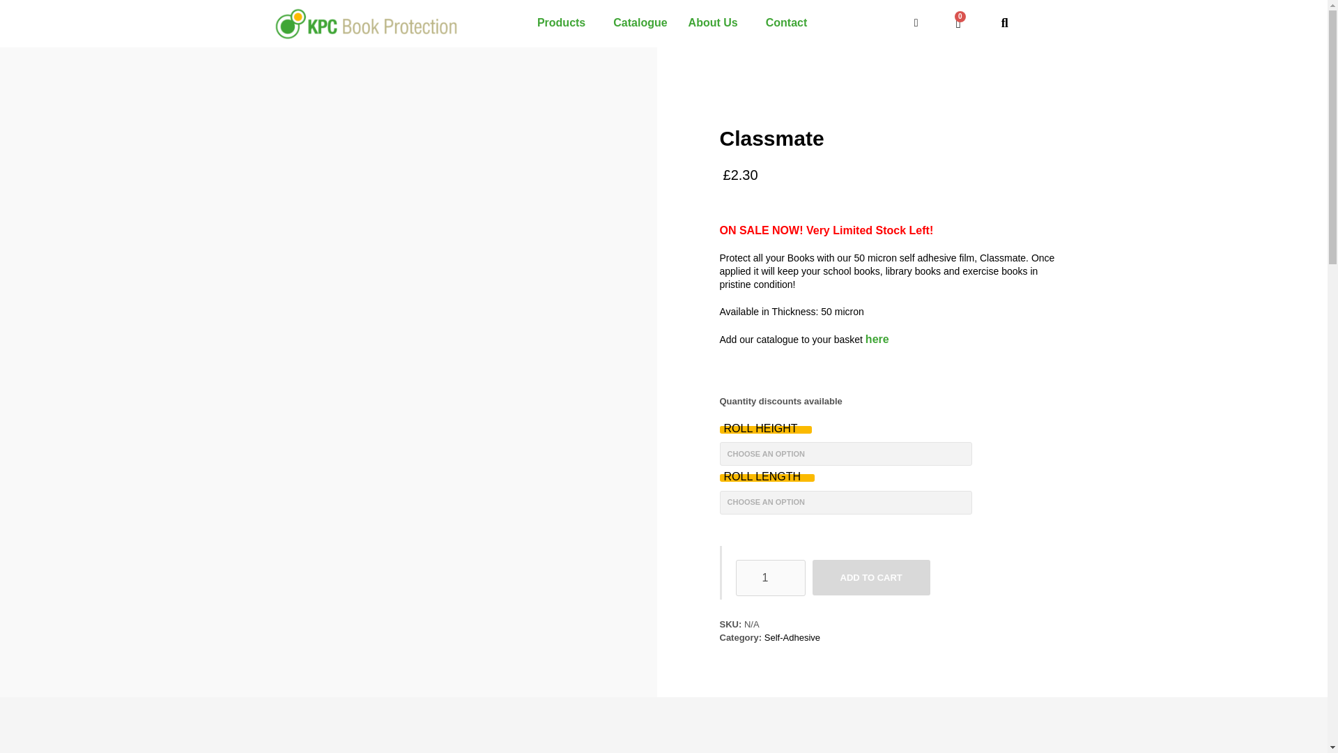  I want to click on About Us, so click(716, 22).